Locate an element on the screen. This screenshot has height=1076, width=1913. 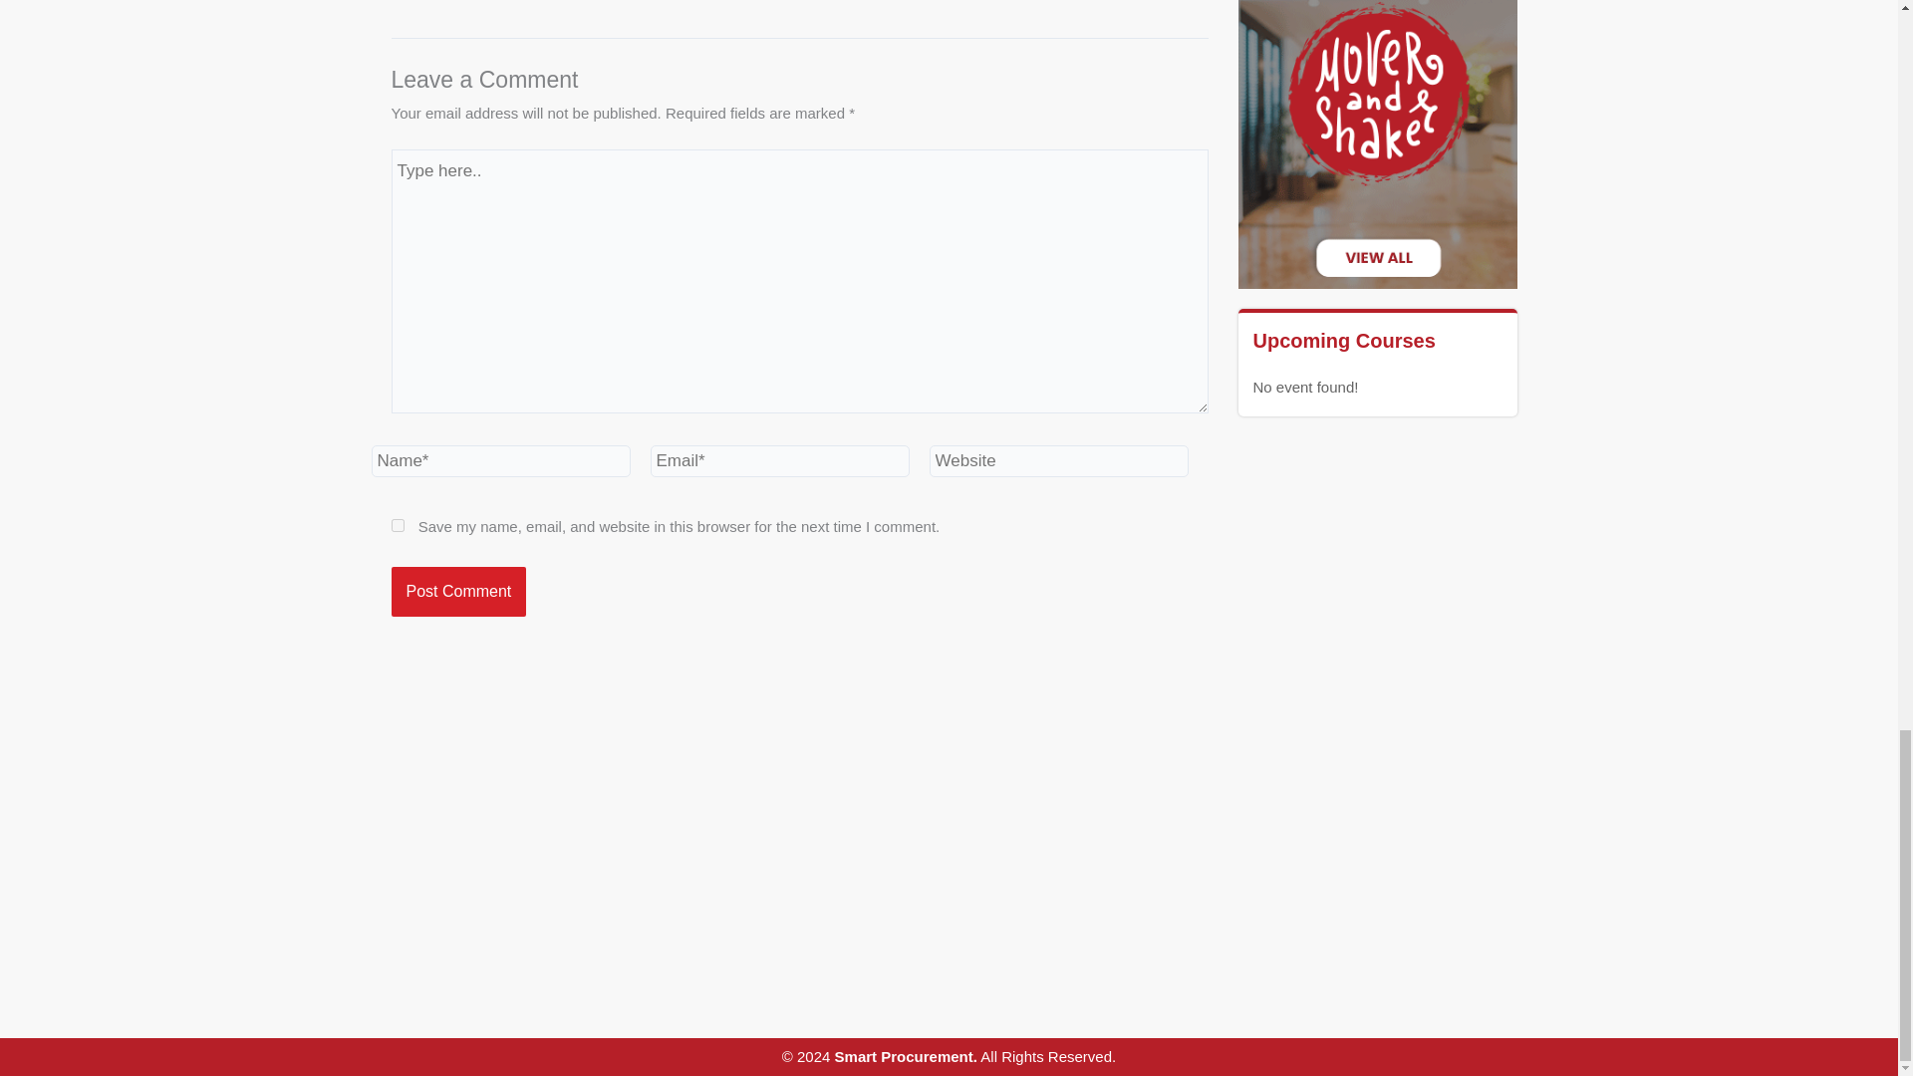
Post Comment is located at coordinates (458, 592).